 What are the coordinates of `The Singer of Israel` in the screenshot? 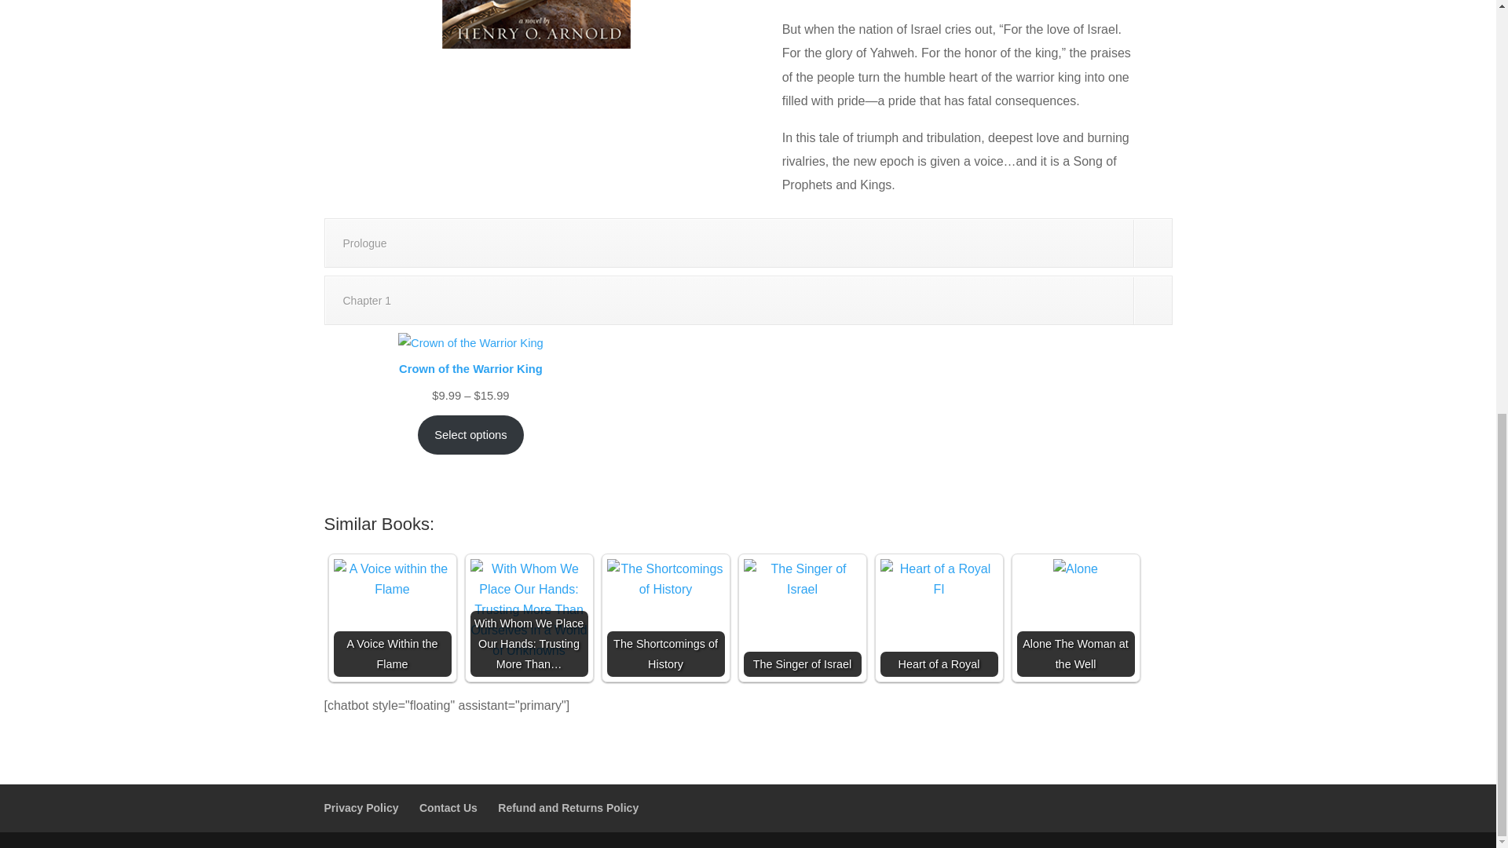 It's located at (802, 579).